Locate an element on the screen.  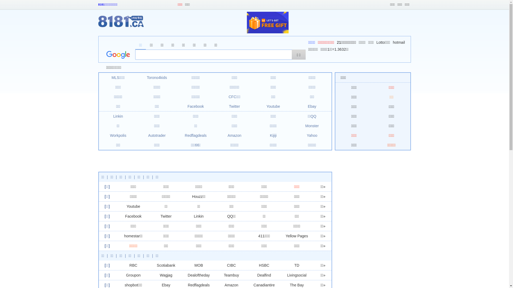
Youtube is located at coordinates (273, 106).